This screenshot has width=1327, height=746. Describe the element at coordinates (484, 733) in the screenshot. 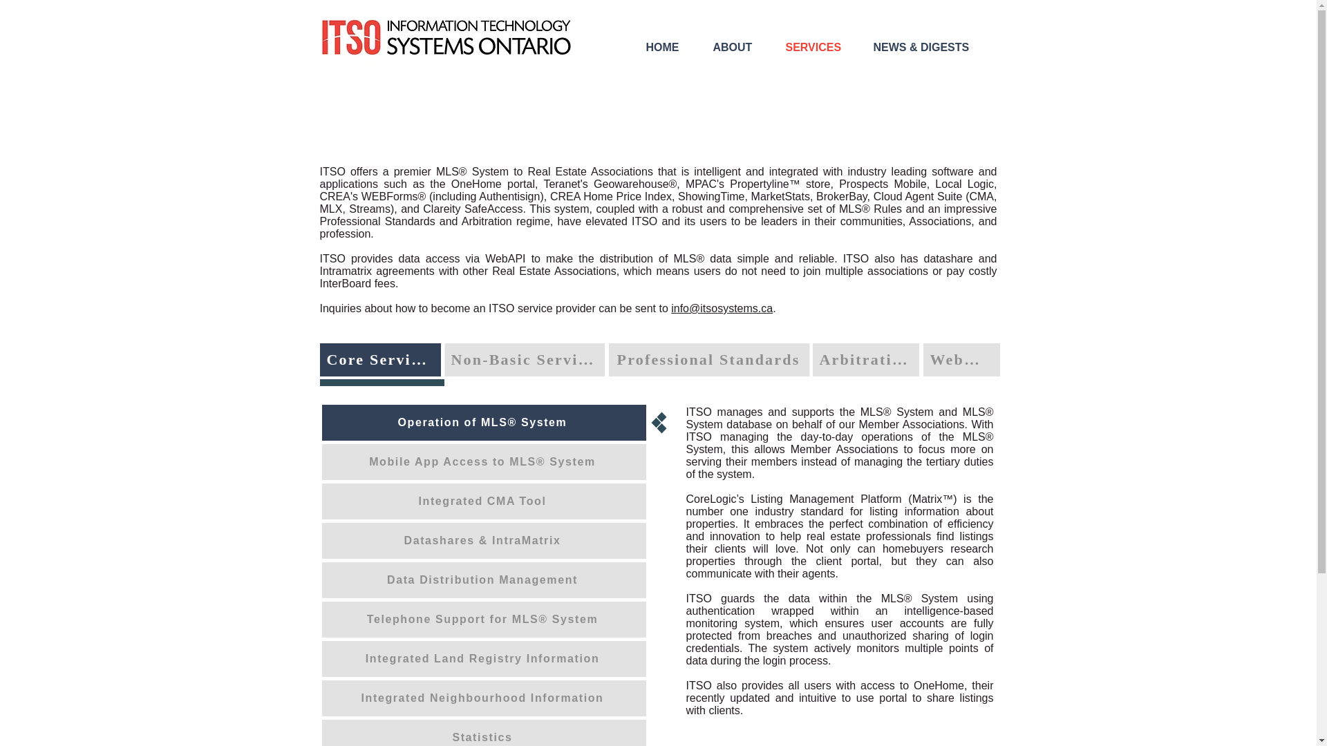

I see `Statistics` at that location.